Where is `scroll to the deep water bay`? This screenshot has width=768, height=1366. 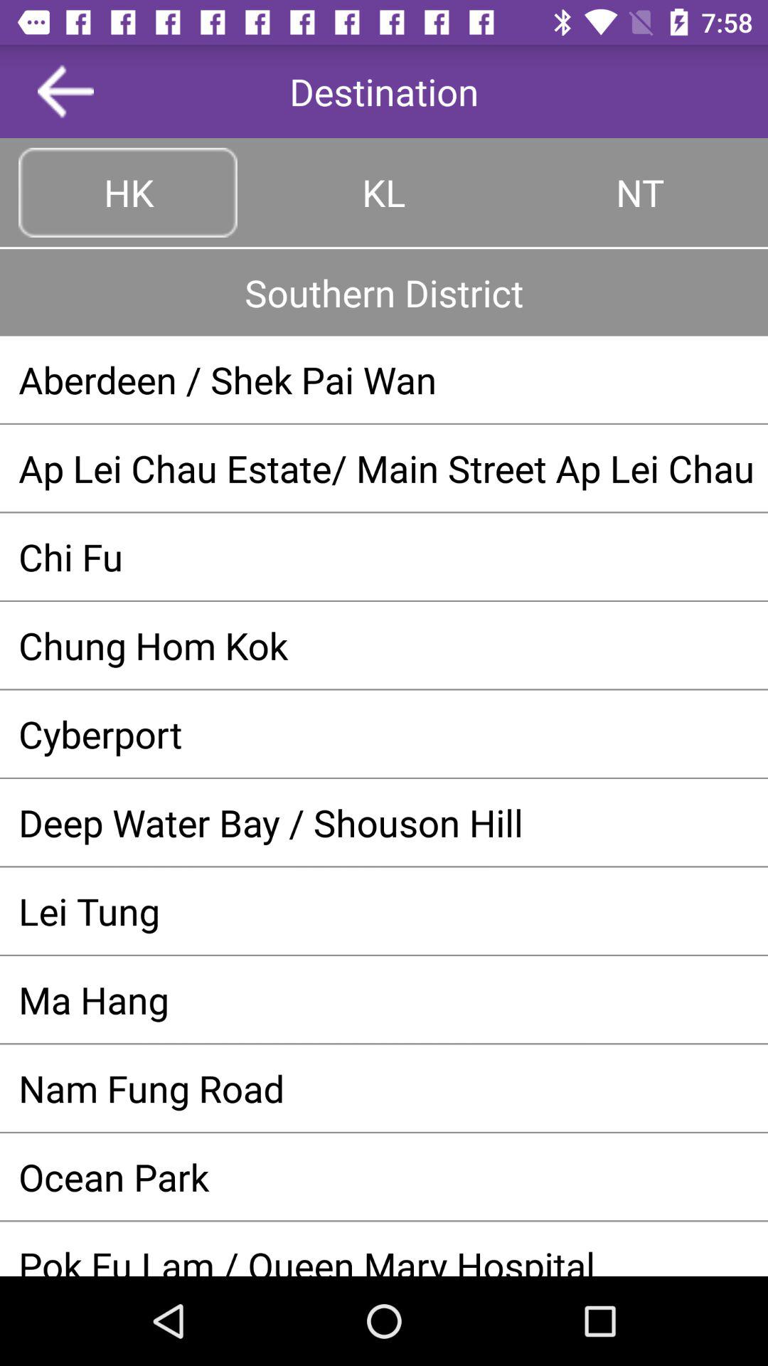
scroll to the deep water bay is located at coordinates (384, 822).